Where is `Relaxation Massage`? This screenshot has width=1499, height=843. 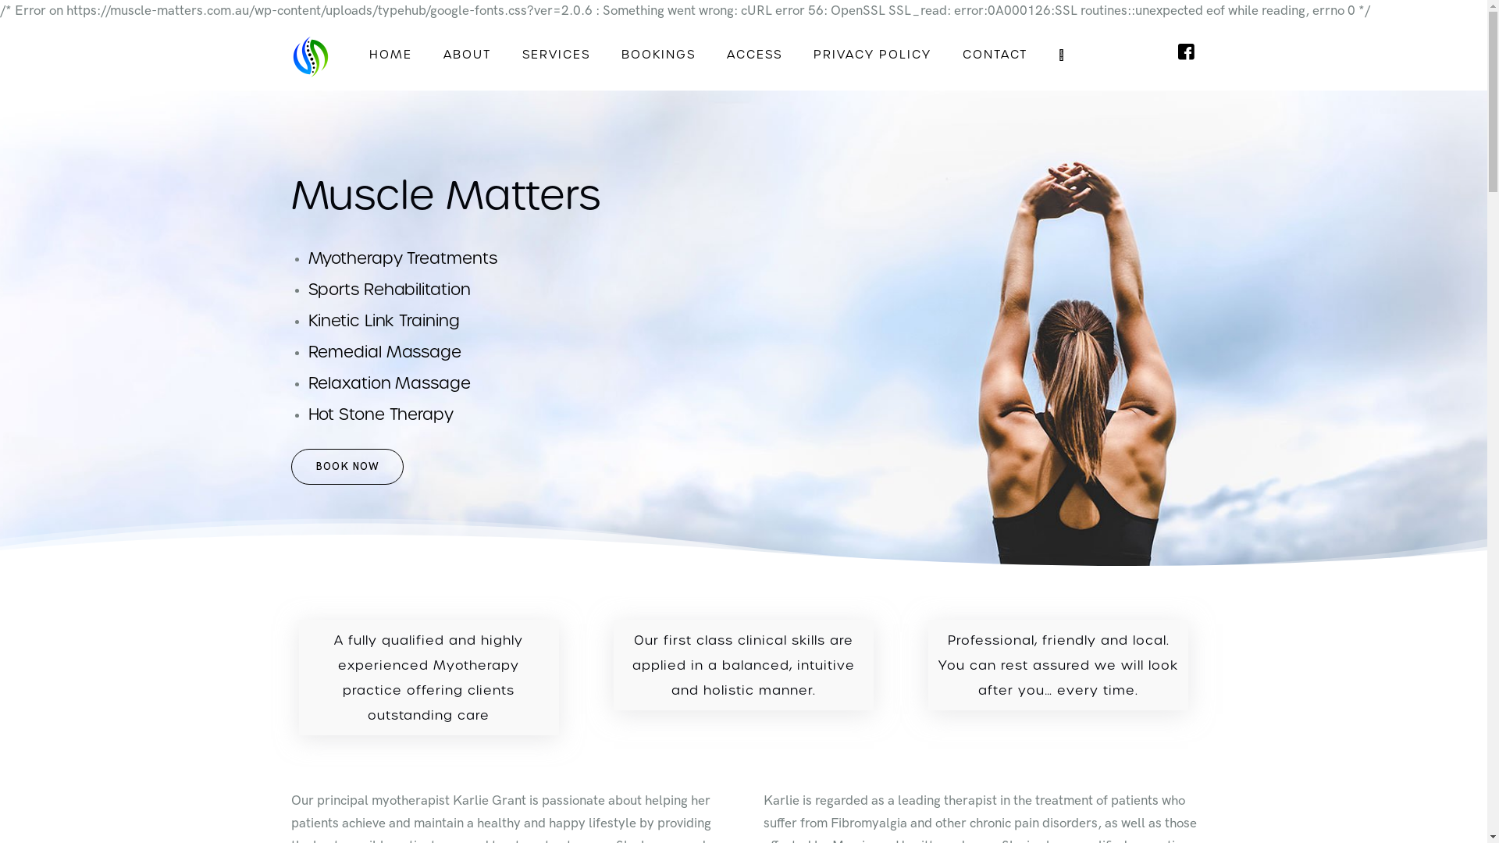
Relaxation Massage is located at coordinates (390, 382).